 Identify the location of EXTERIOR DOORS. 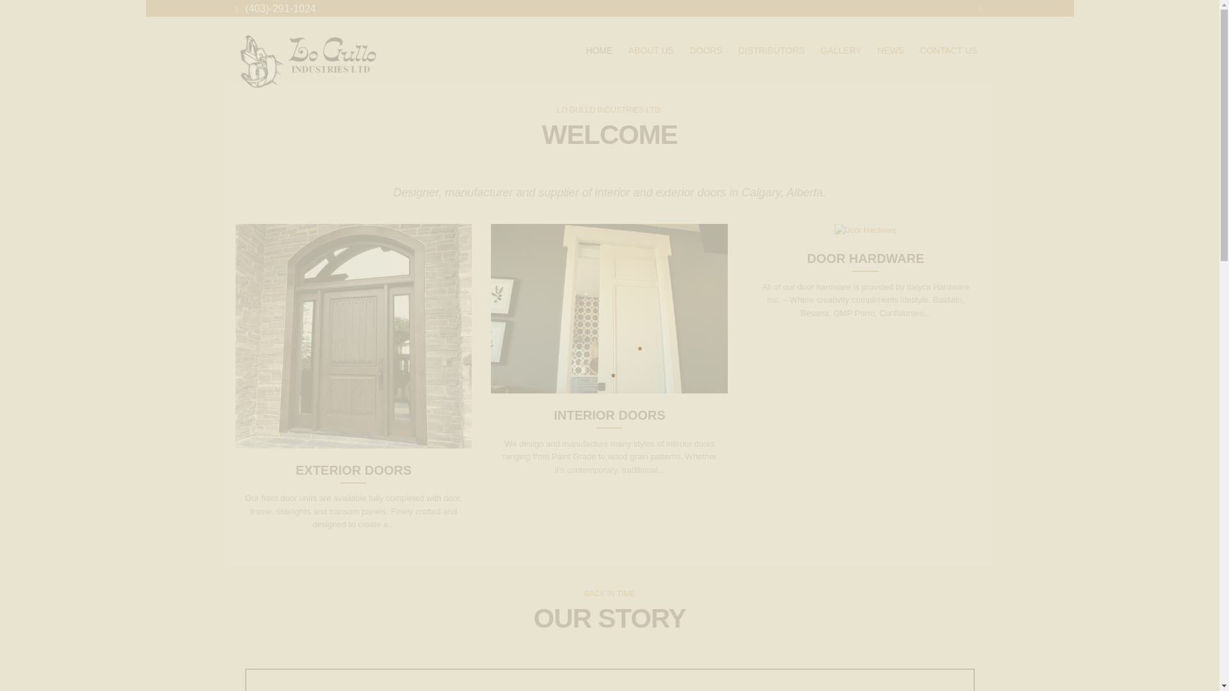
(353, 470).